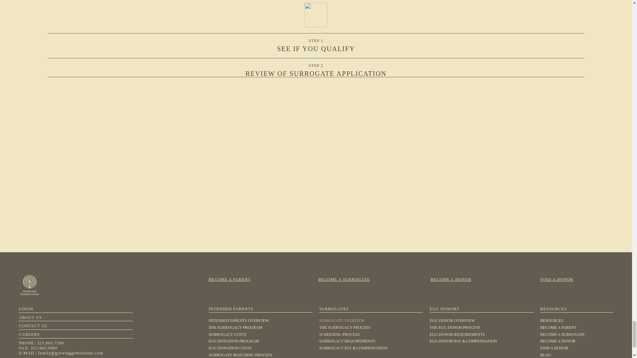 This screenshot has width=637, height=358. Describe the element at coordinates (577, 341) in the screenshot. I see `BECOME A DONOR` at that location.